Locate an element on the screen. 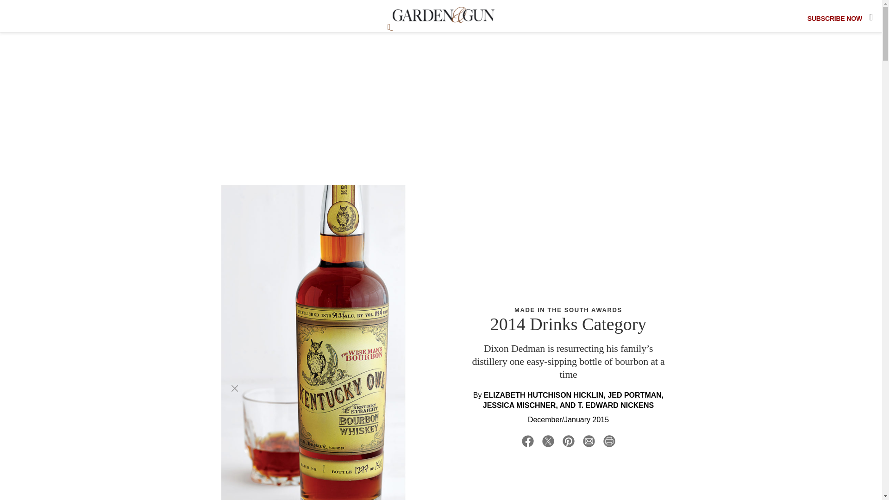  JED PORTMAN is located at coordinates (634, 394).